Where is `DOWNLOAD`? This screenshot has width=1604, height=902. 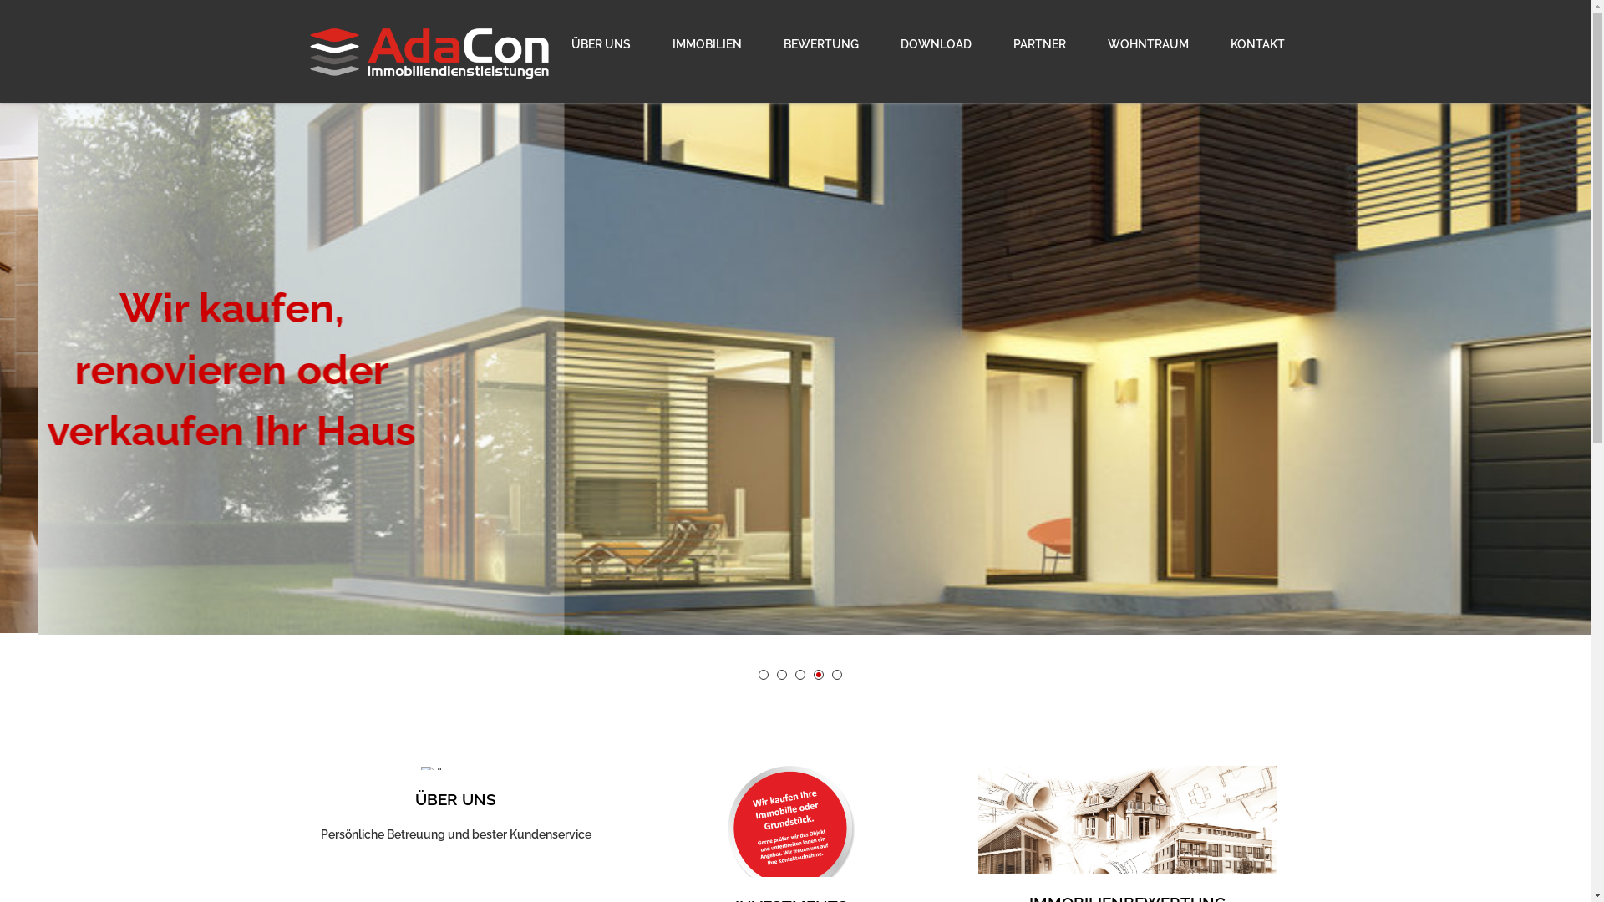
DOWNLOAD is located at coordinates (936, 45).